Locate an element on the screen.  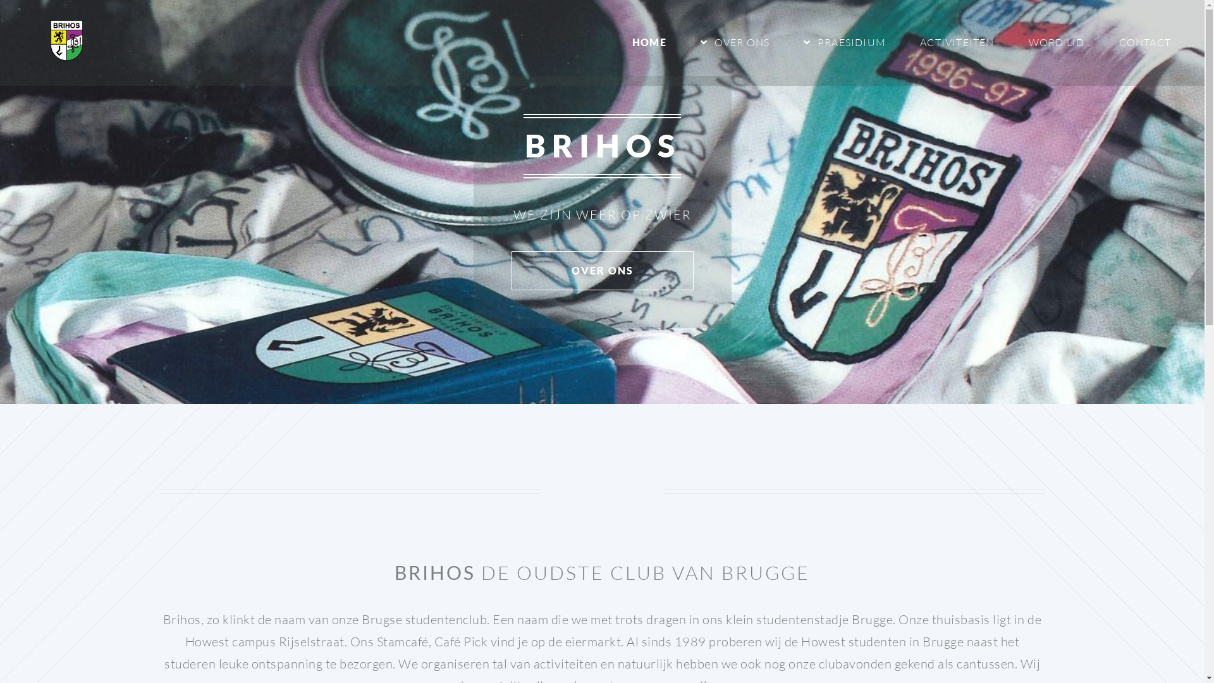
OVER ONS is located at coordinates (602, 270).